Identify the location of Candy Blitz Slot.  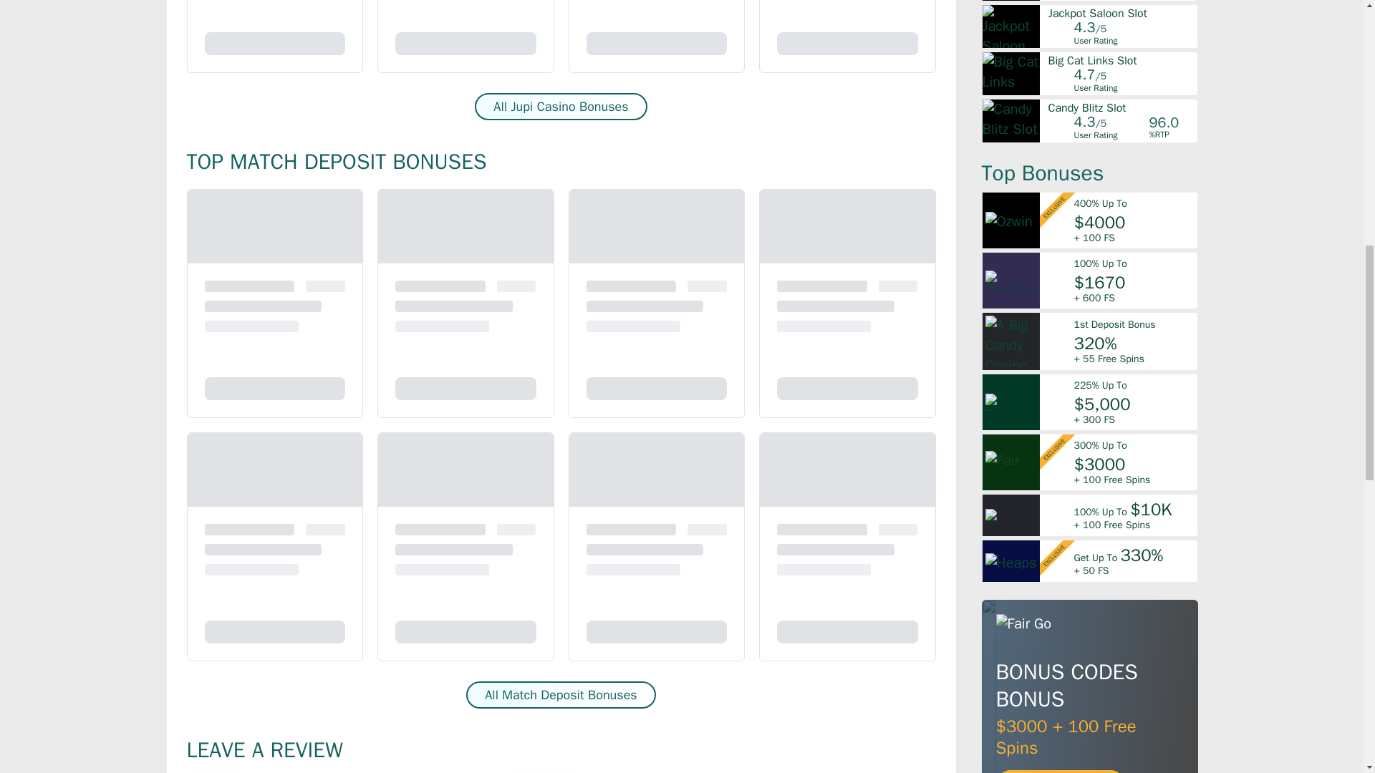
(1121, 107).